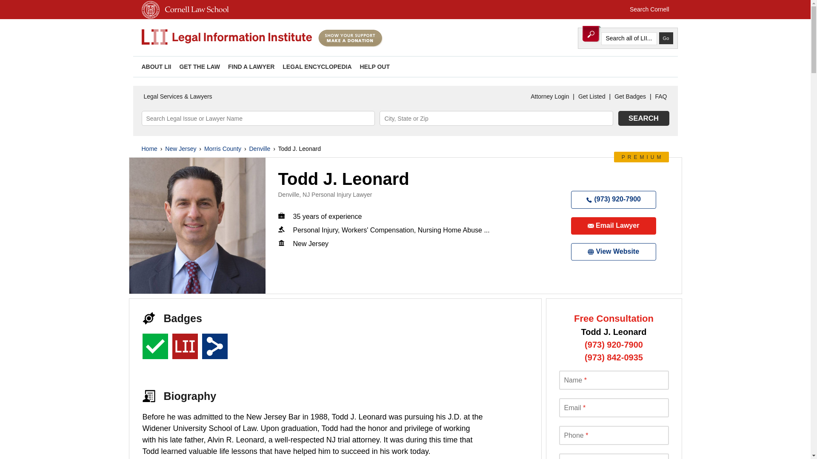 The width and height of the screenshot is (817, 459). What do you see at coordinates (614, 380) in the screenshot?
I see `Name` at bounding box center [614, 380].